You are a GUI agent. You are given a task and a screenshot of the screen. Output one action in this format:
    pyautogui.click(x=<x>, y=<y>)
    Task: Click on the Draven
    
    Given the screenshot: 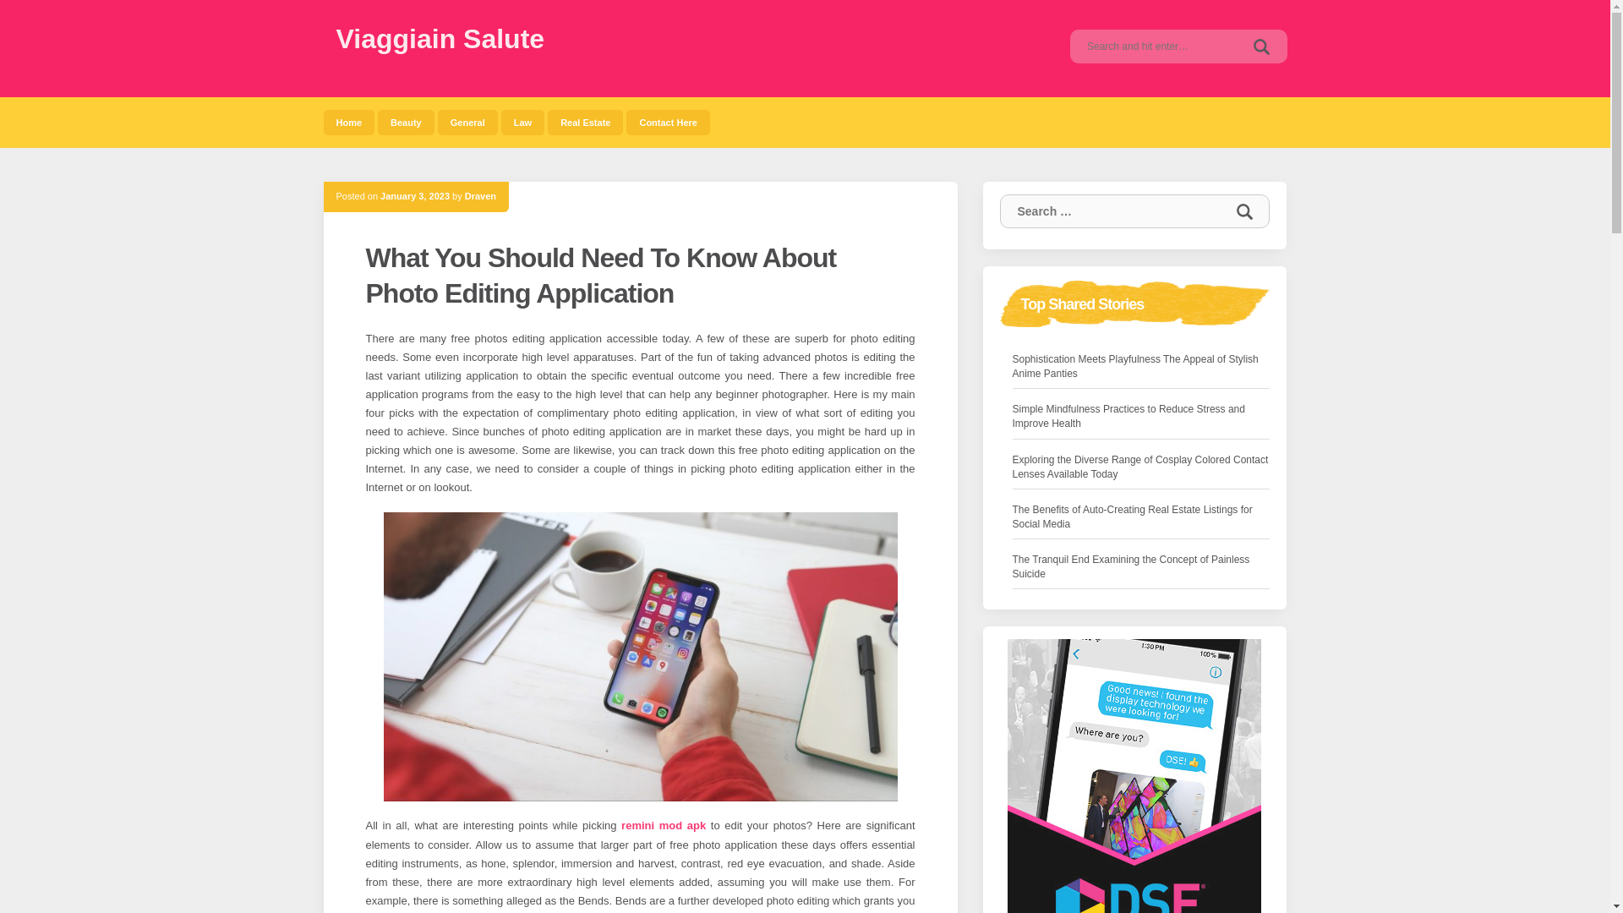 What is the action you would take?
    pyautogui.click(x=480, y=195)
    